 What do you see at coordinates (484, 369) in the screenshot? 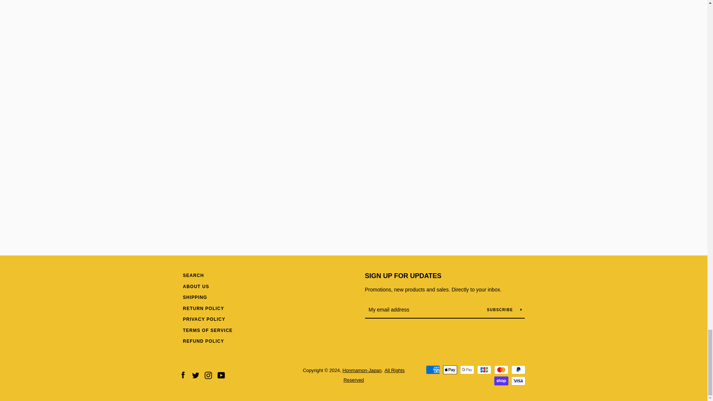
I see `JCB` at bounding box center [484, 369].